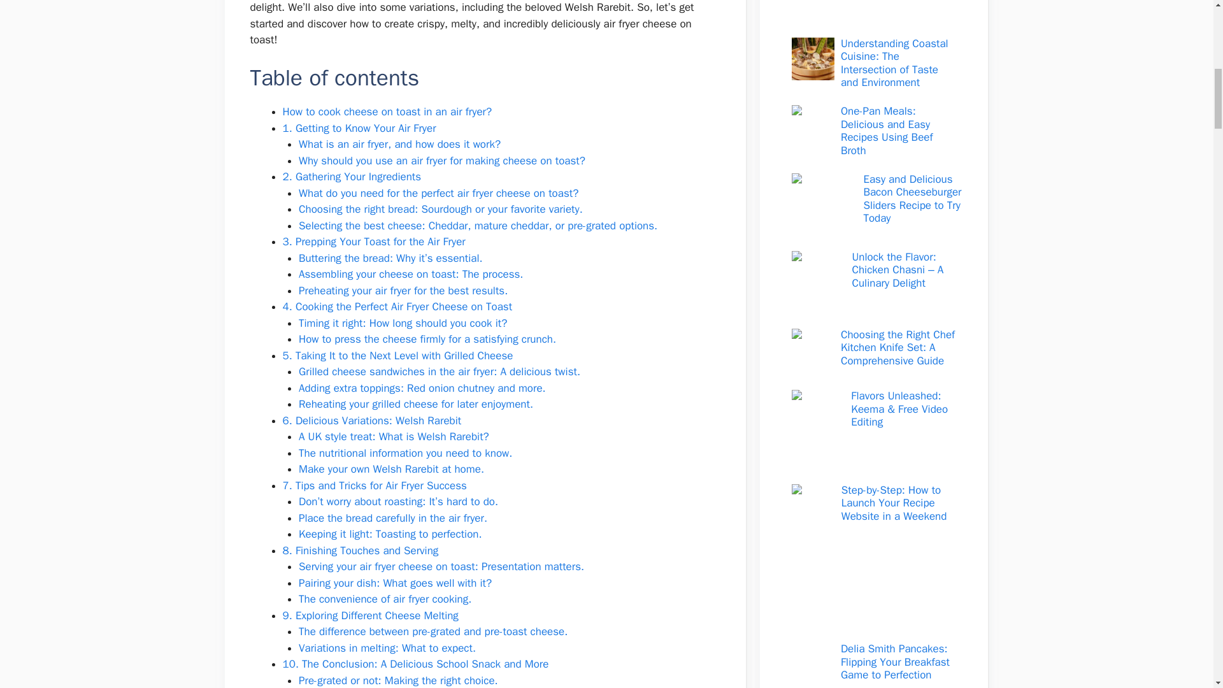 The image size is (1223, 688). What do you see at coordinates (391, 469) in the screenshot?
I see `Make your own Welsh Rarebit at home.` at bounding box center [391, 469].